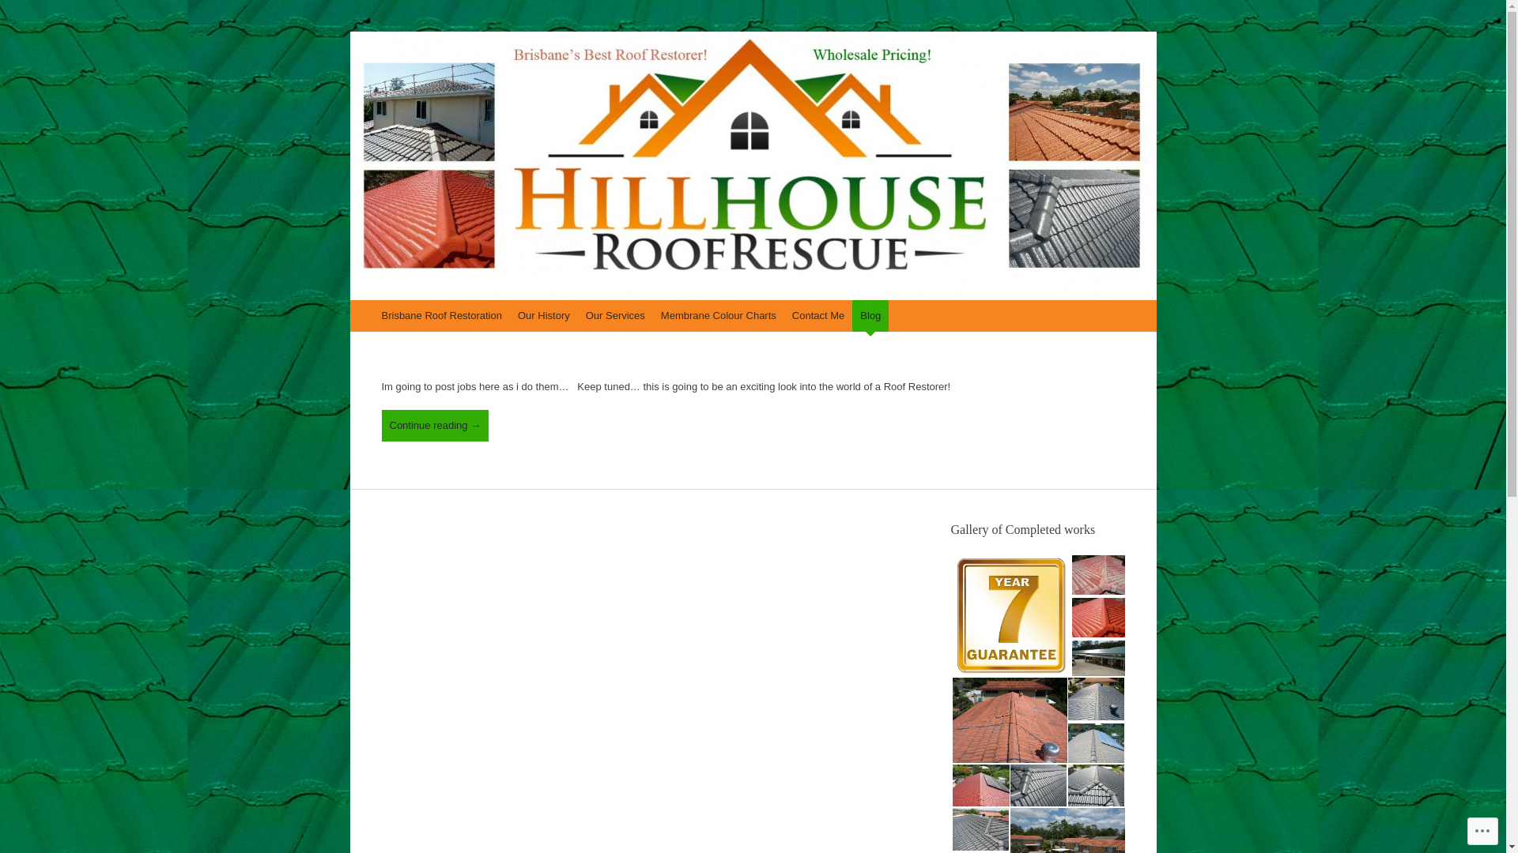 This screenshot has height=853, width=1518. Describe the element at coordinates (980, 786) in the screenshot. I see `IMG_20121121_133725` at that location.